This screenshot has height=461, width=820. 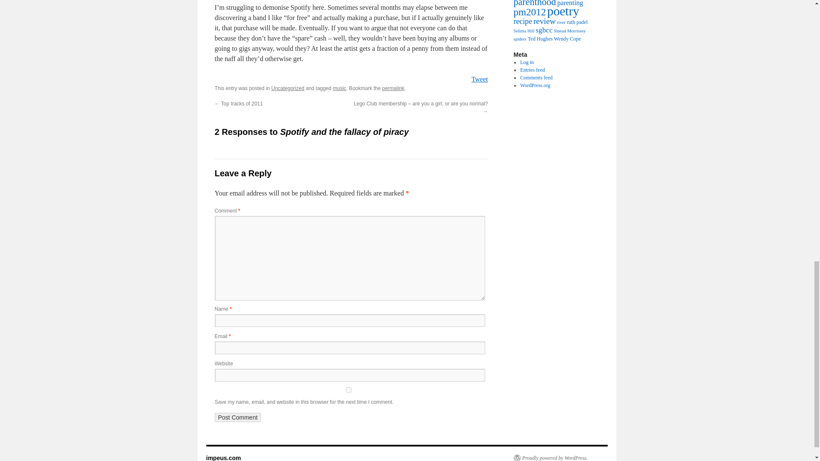 I want to click on Uncategorized, so click(x=288, y=88).